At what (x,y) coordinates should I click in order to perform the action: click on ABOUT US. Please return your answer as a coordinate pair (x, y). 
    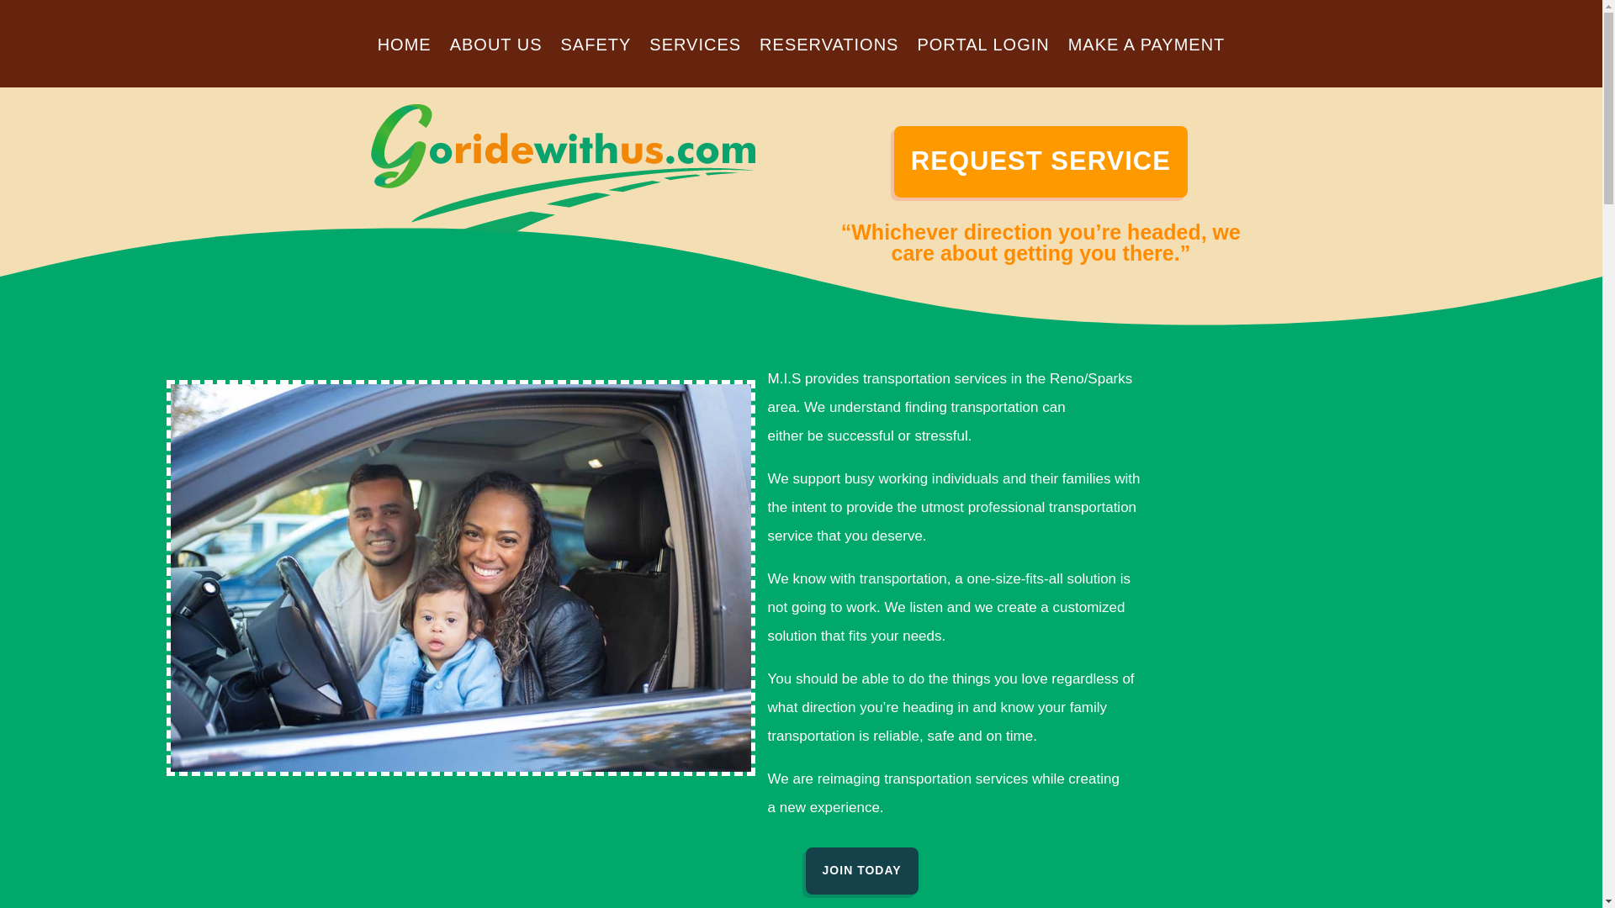
    Looking at the image, I should click on (496, 48).